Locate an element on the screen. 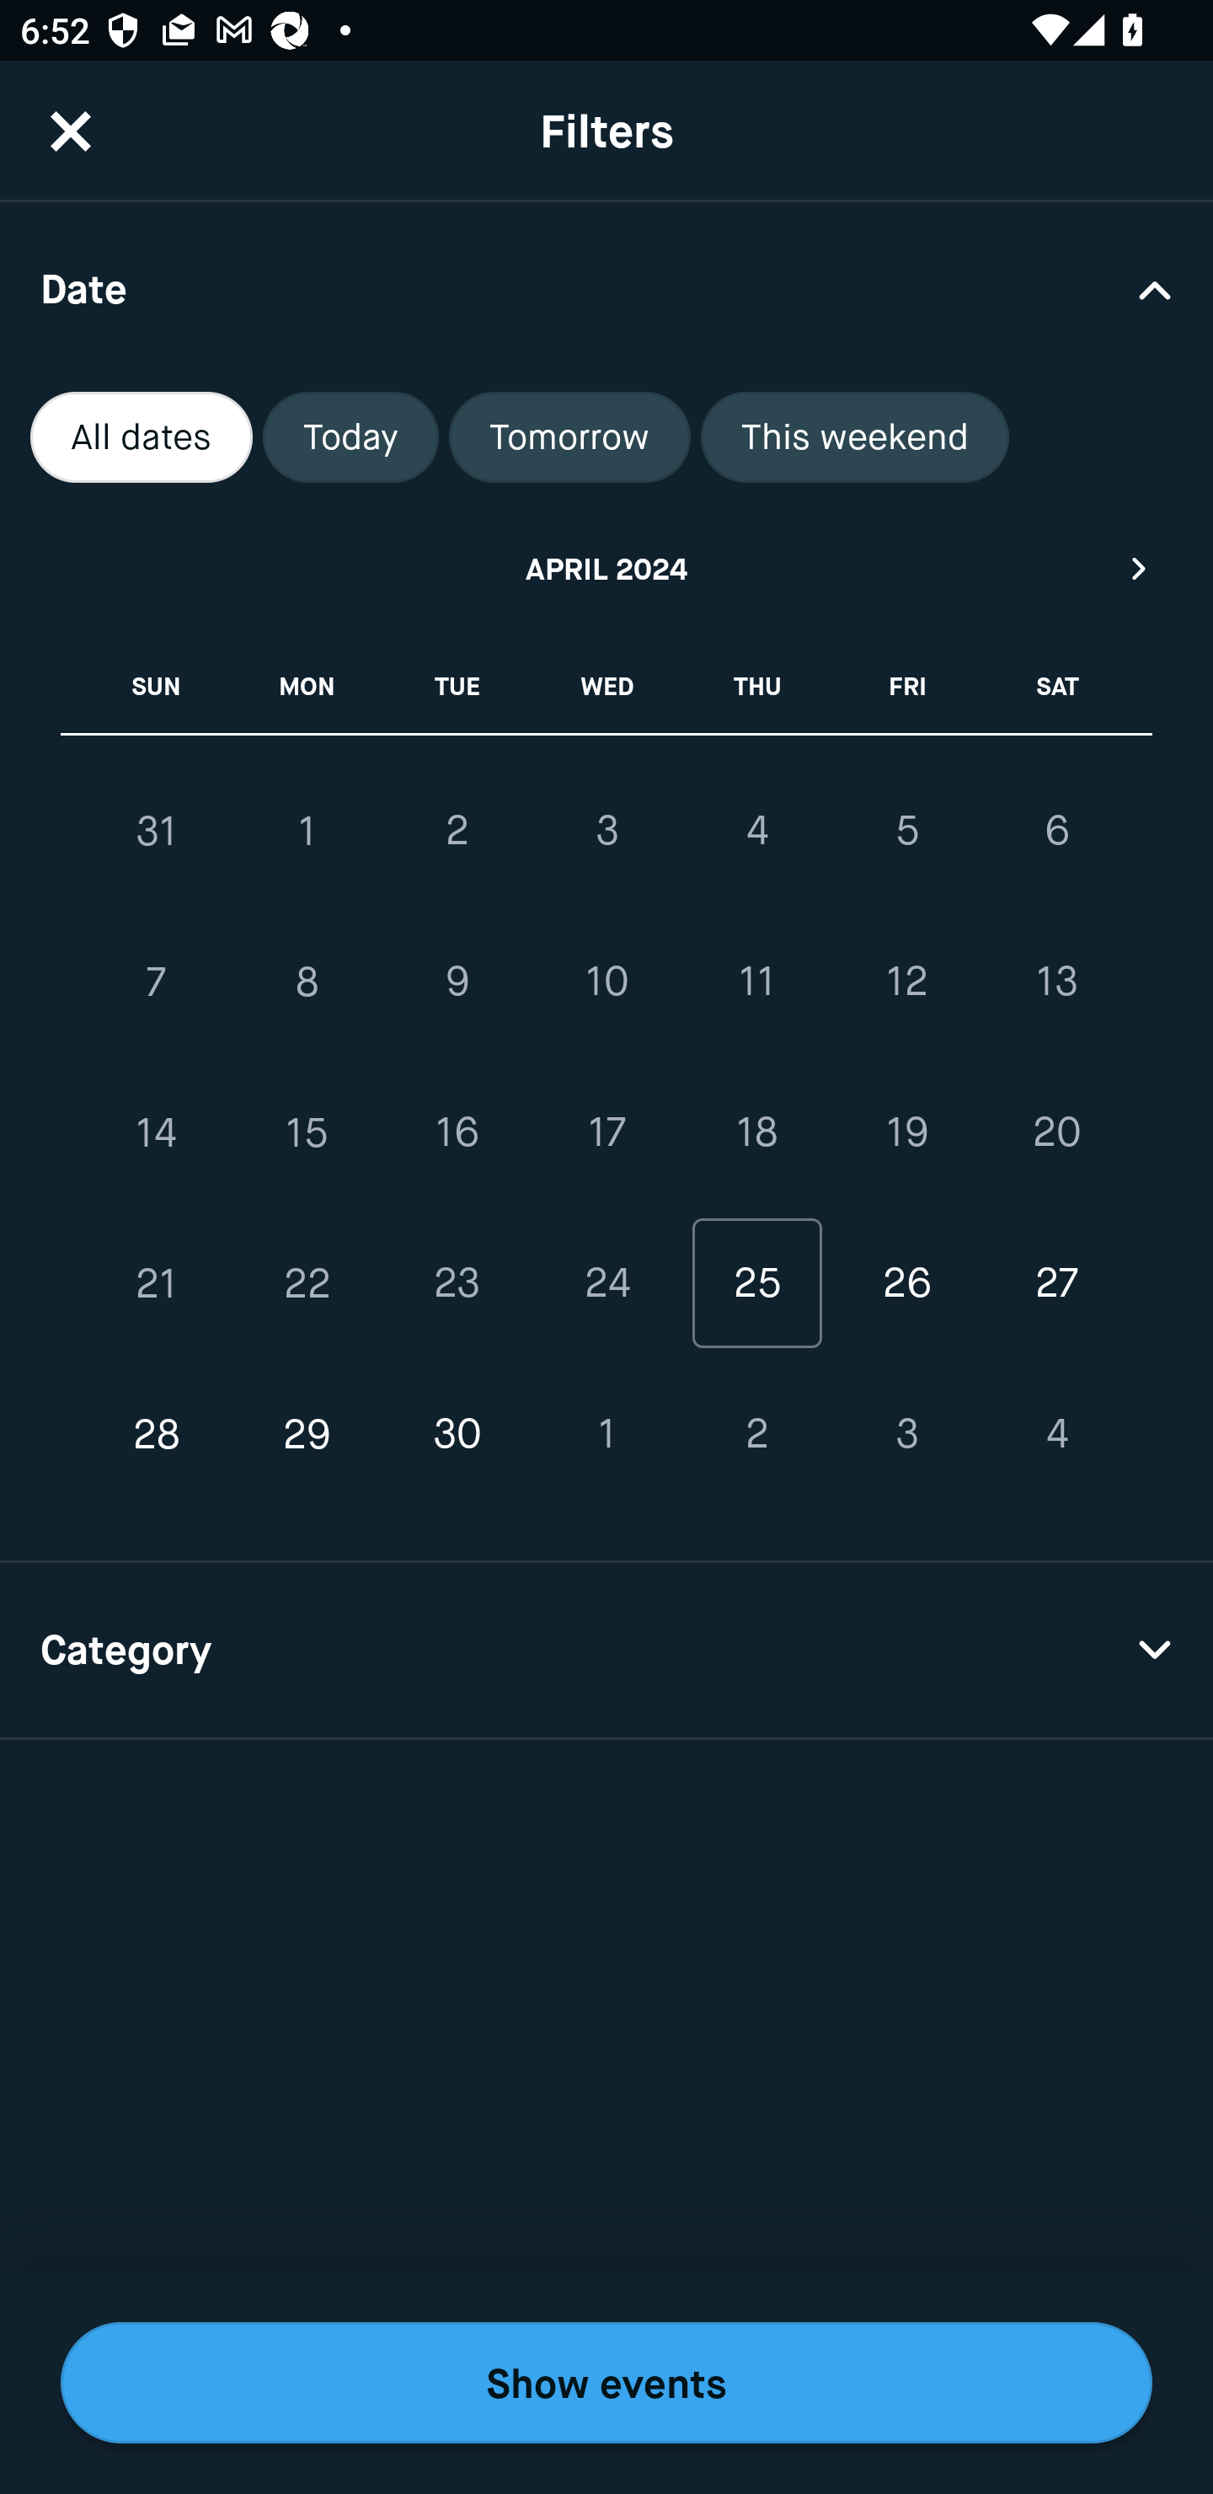 Image resolution: width=1213 pixels, height=2494 pixels. 18 is located at coordinates (756, 1132).